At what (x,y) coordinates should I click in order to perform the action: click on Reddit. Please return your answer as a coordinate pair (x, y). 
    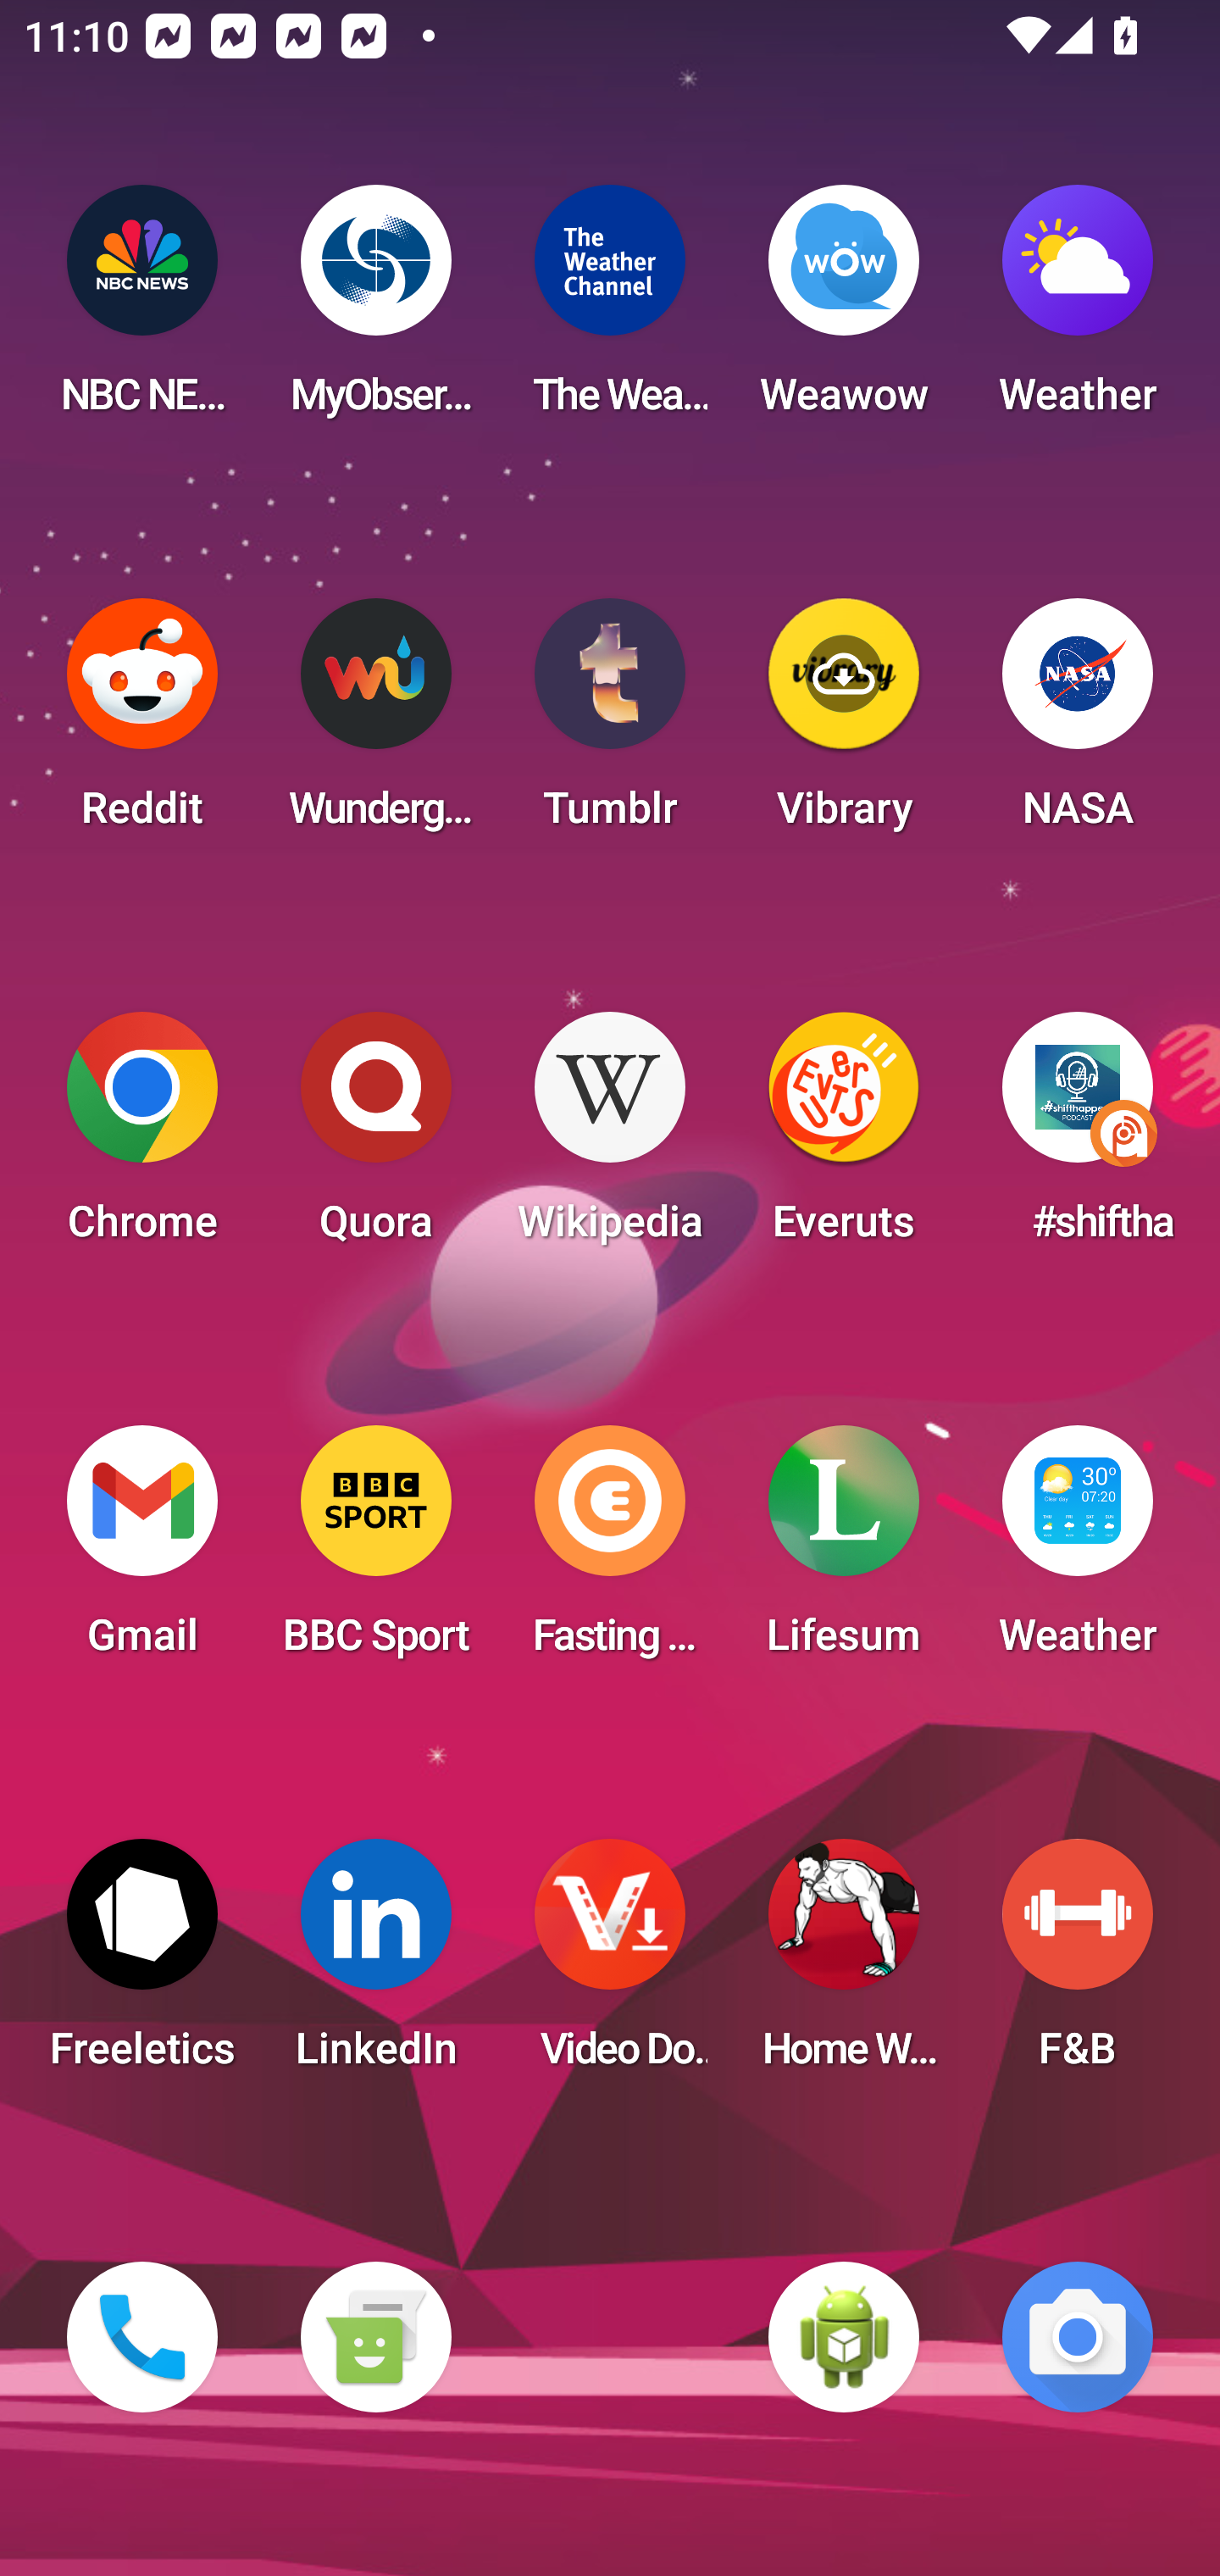
    Looking at the image, I should click on (142, 724).